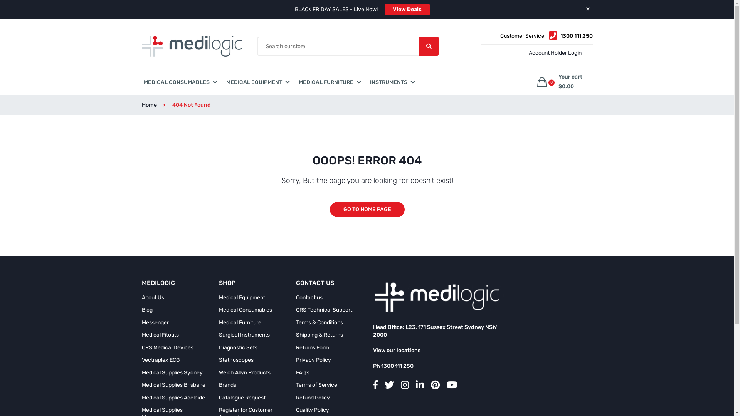 The image size is (740, 416). What do you see at coordinates (388, 82) in the screenshot?
I see `INSTRUMENTS` at bounding box center [388, 82].